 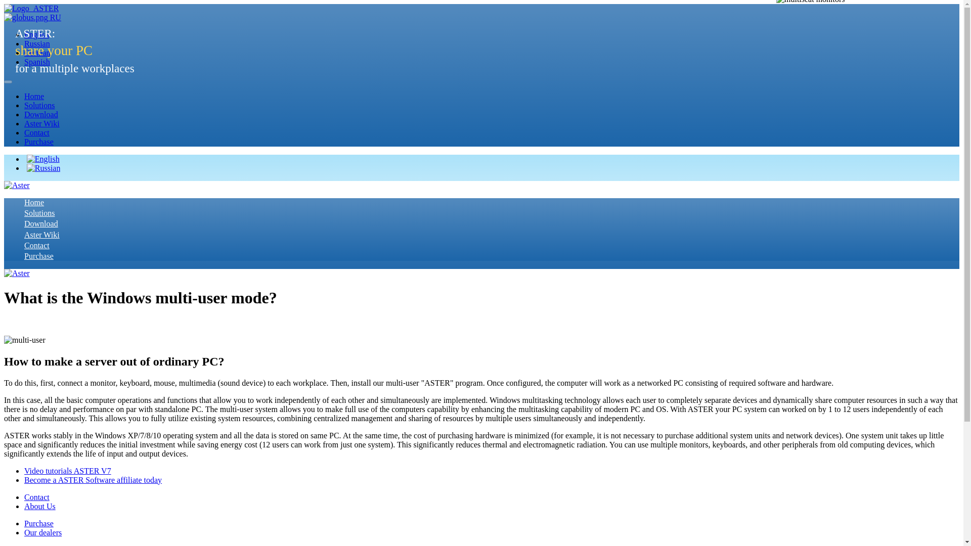 What do you see at coordinates (25, 17) in the screenshot?
I see `ru` at bounding box center [25, 17].